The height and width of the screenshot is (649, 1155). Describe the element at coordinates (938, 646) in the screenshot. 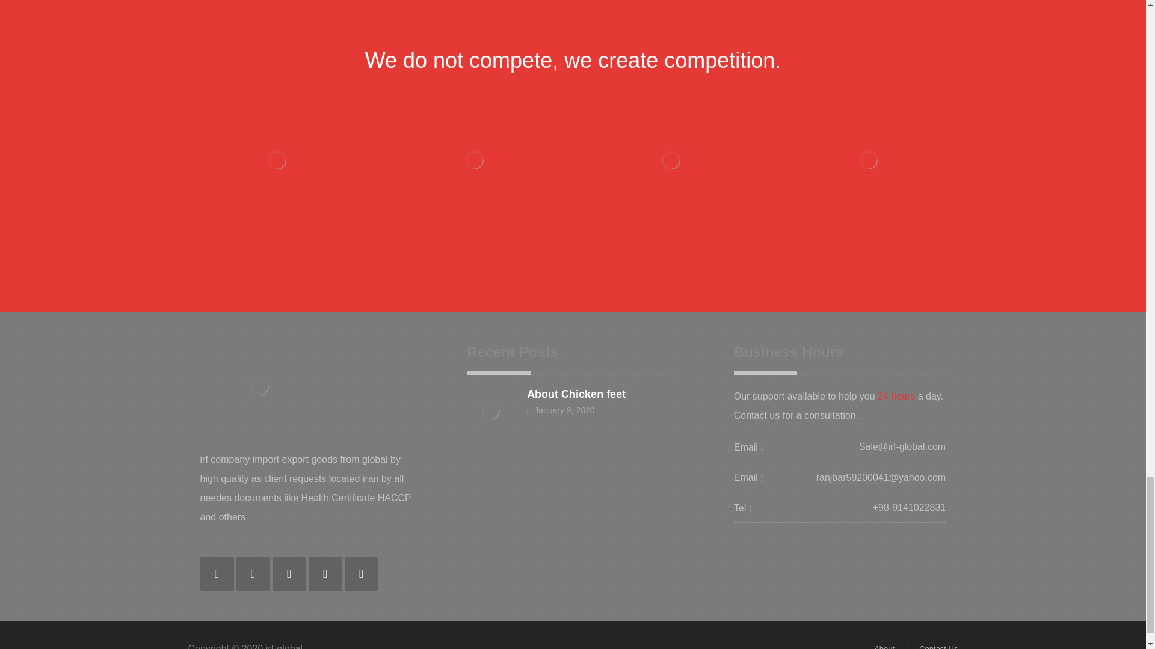

I see `Contact Us` at that location.